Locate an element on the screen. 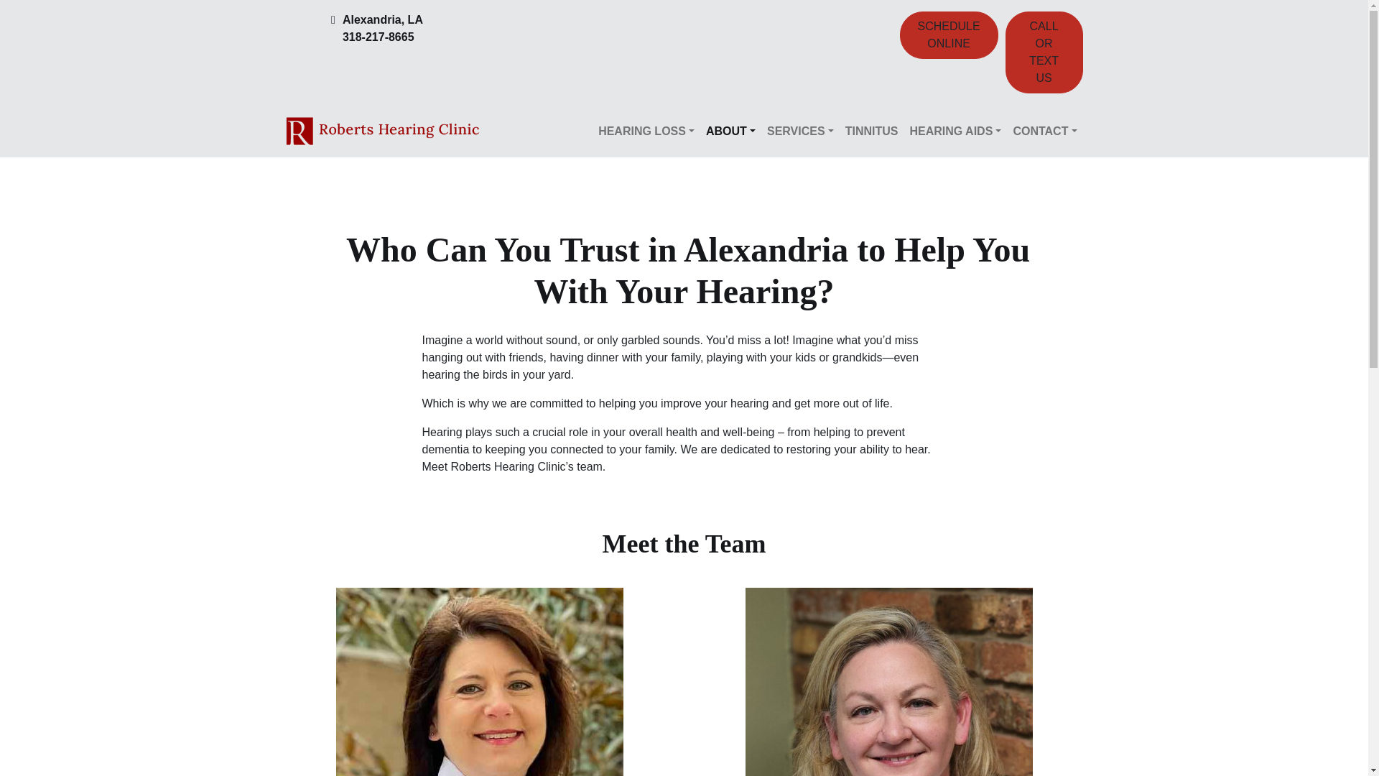 The width and height of the screenshot is (1379, 776). HEARING AIDS is located at coordinates (955, 131).